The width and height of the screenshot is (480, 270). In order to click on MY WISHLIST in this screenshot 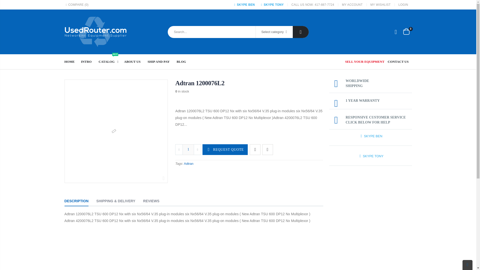, I will do `click(380, 4)`.